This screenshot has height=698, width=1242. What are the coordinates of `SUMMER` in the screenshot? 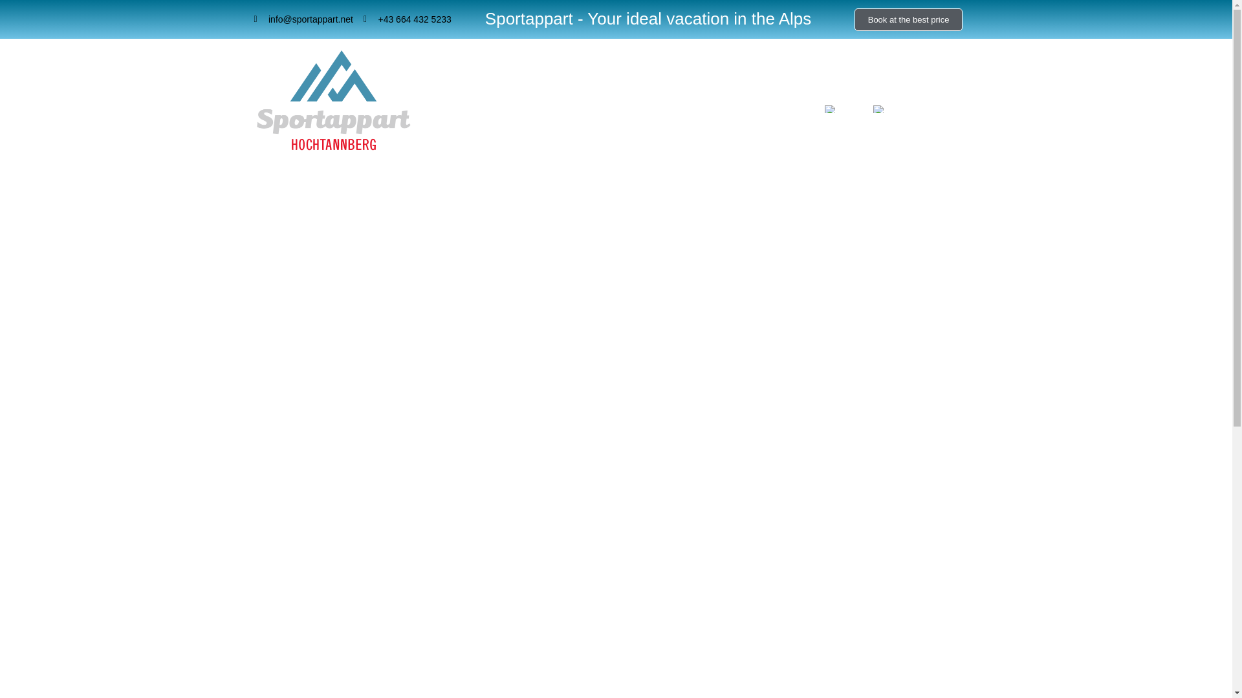 It's located at (662, 112).